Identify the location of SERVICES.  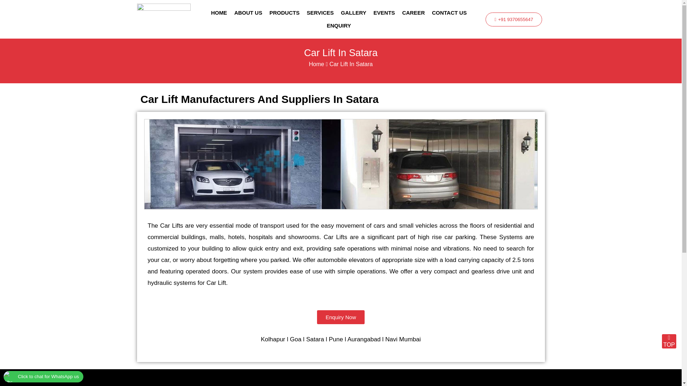
(320, 13).